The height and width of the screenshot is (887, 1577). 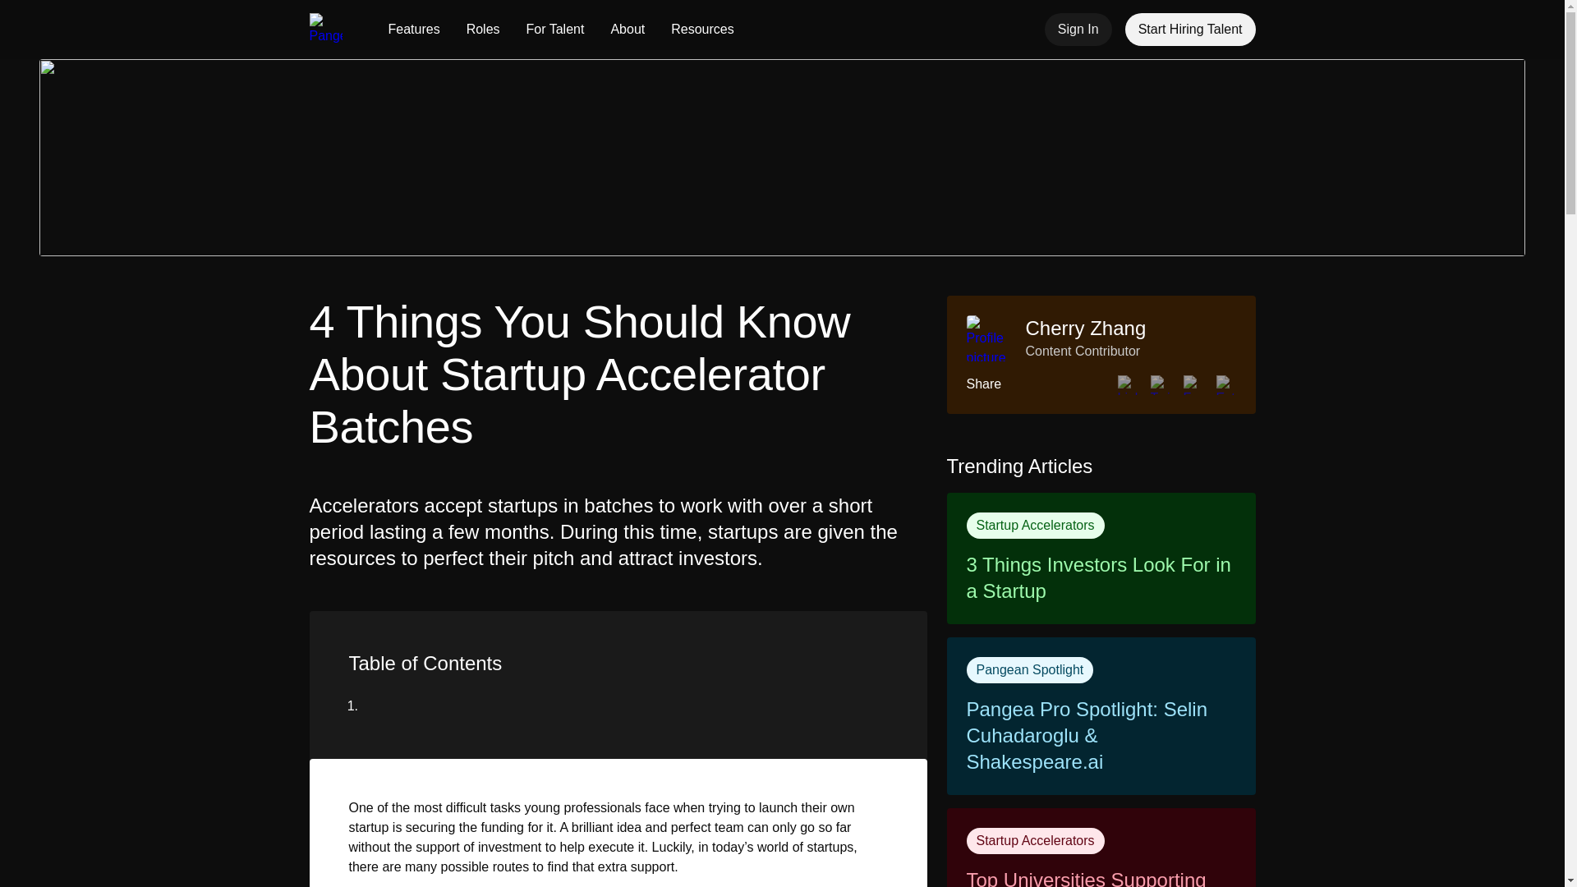 What do you see at coordinates (555, 30) in the screenshot?
I see `For Talent` at bounding box center [555, 30].